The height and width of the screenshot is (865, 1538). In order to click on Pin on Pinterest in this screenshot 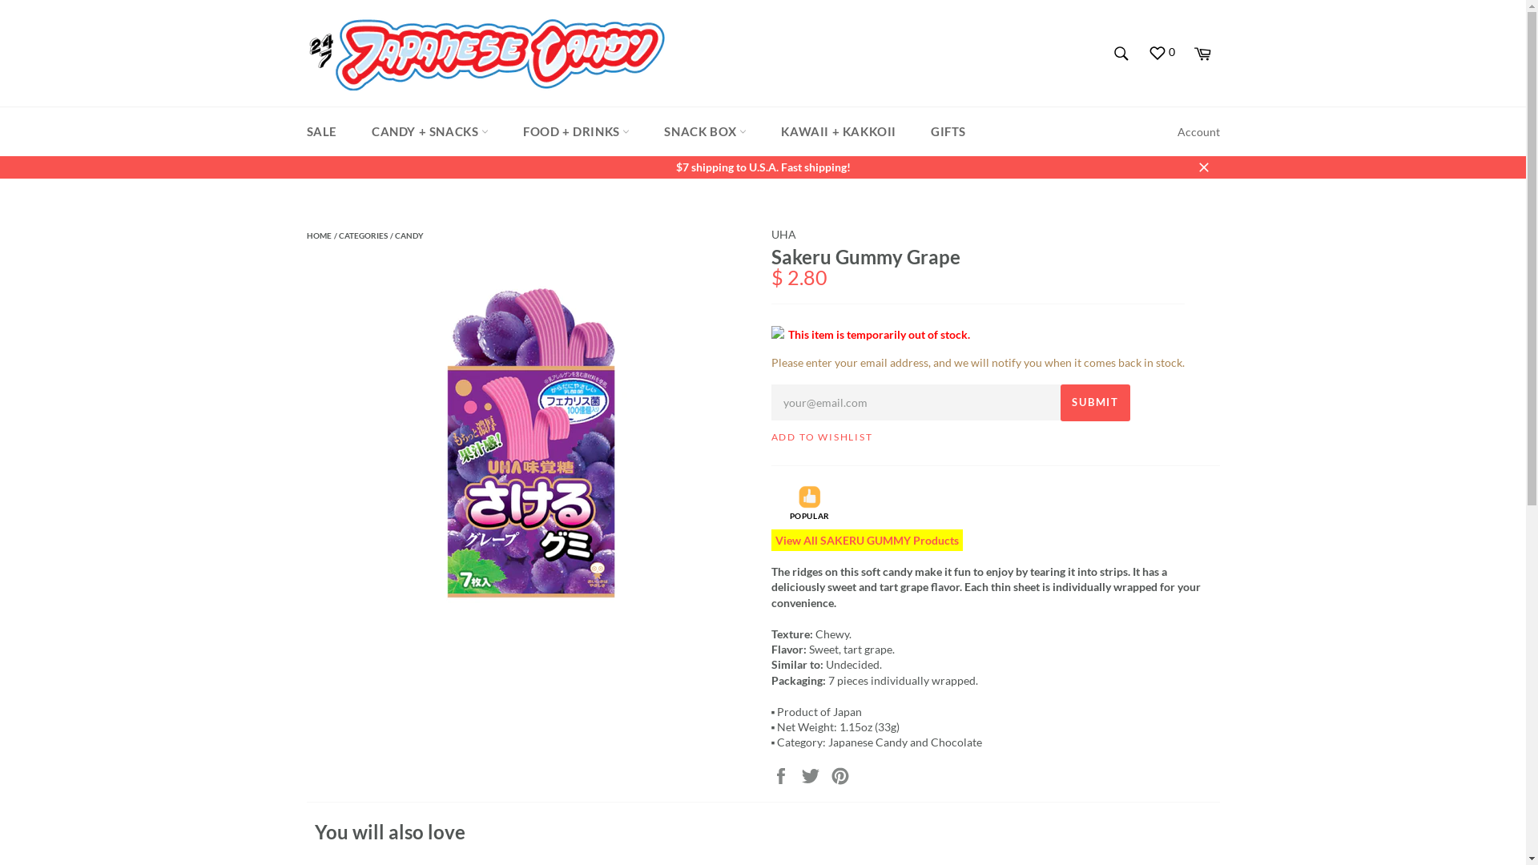, I will do `click(839, 774)`.